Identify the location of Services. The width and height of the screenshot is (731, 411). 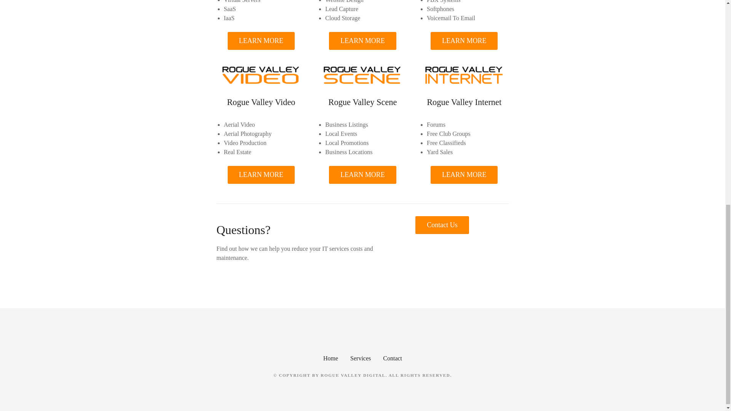
(360, 358).